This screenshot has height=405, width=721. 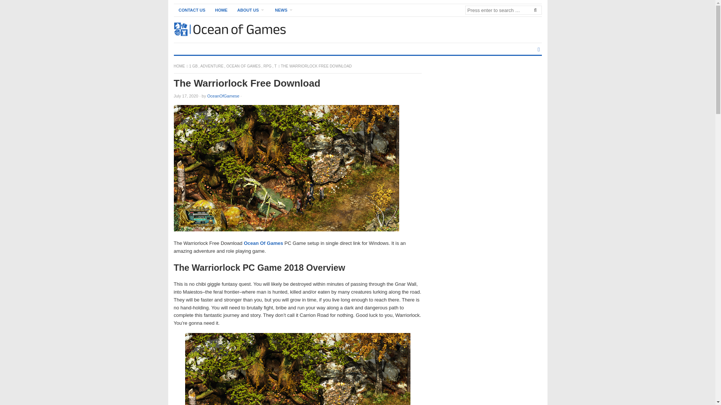 I want to click on OCEAN OF GAMES, so click(x=243, y=66).